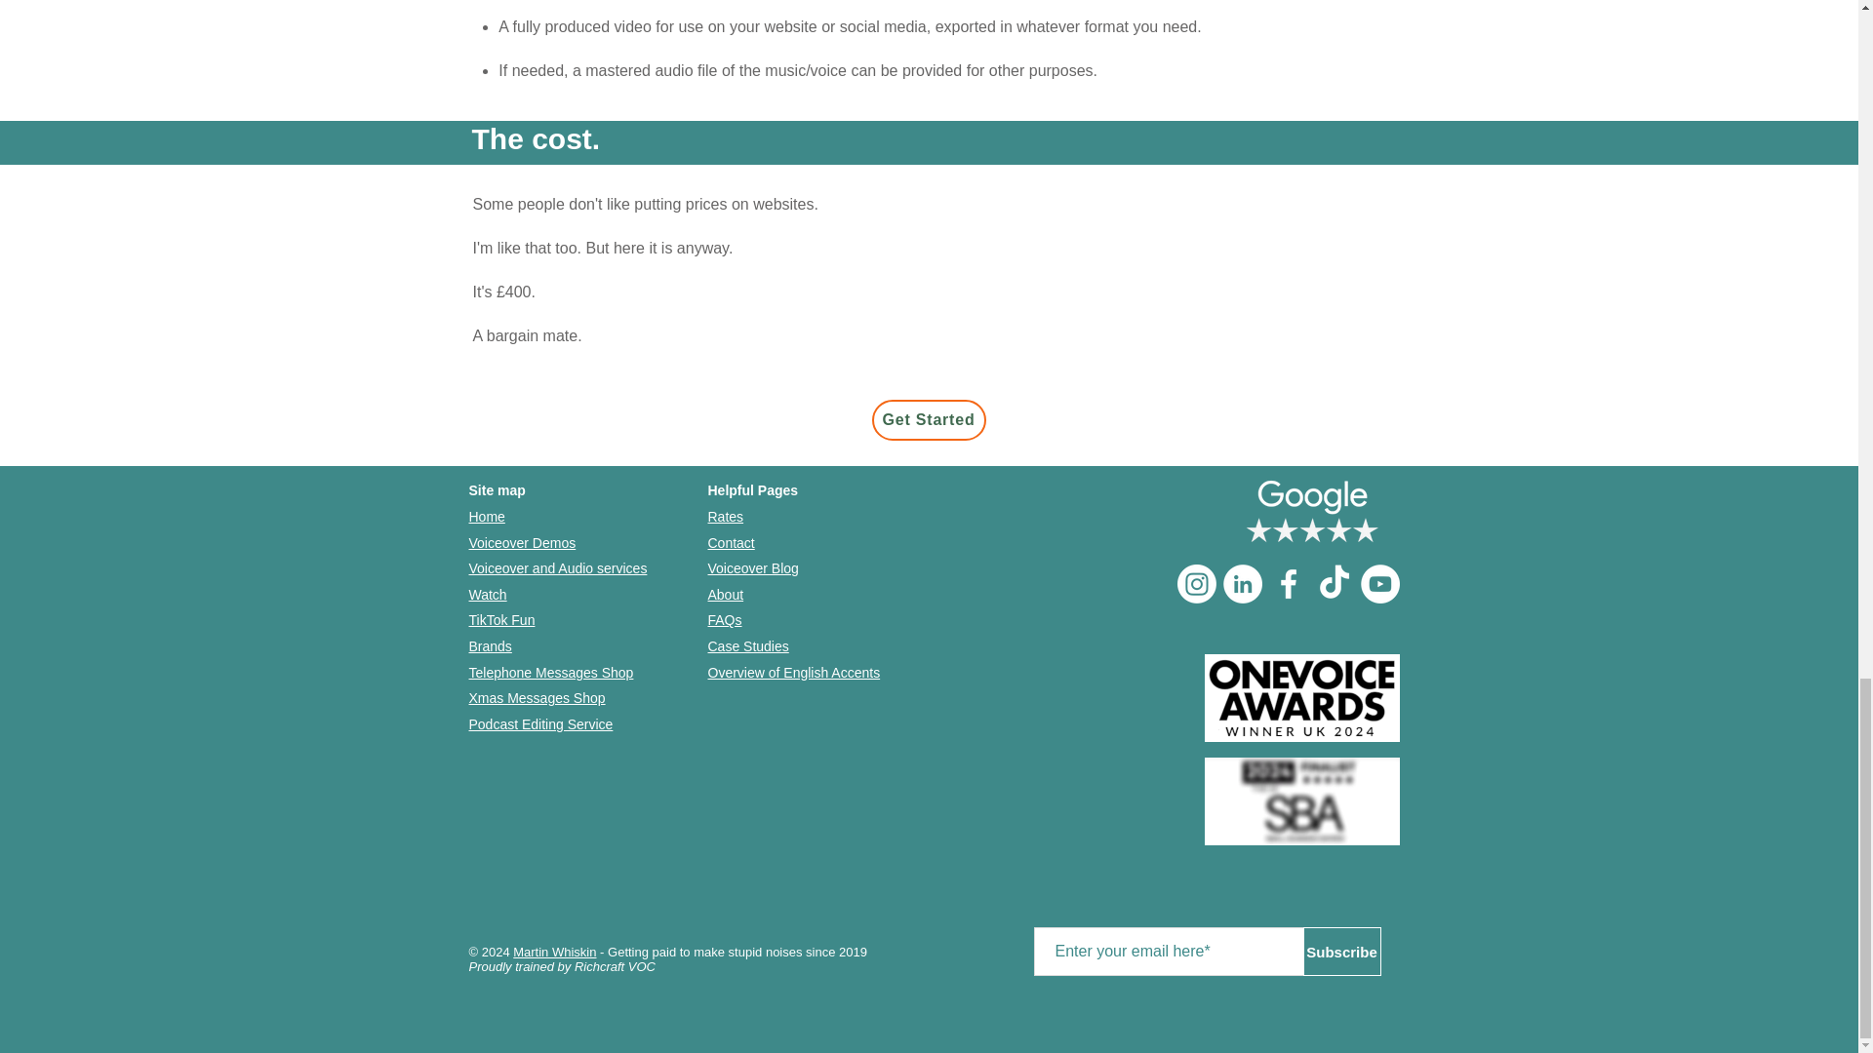 The height and width of the screenshot is (1053, 1873). I want to click on FAQs, so click(724, 619).